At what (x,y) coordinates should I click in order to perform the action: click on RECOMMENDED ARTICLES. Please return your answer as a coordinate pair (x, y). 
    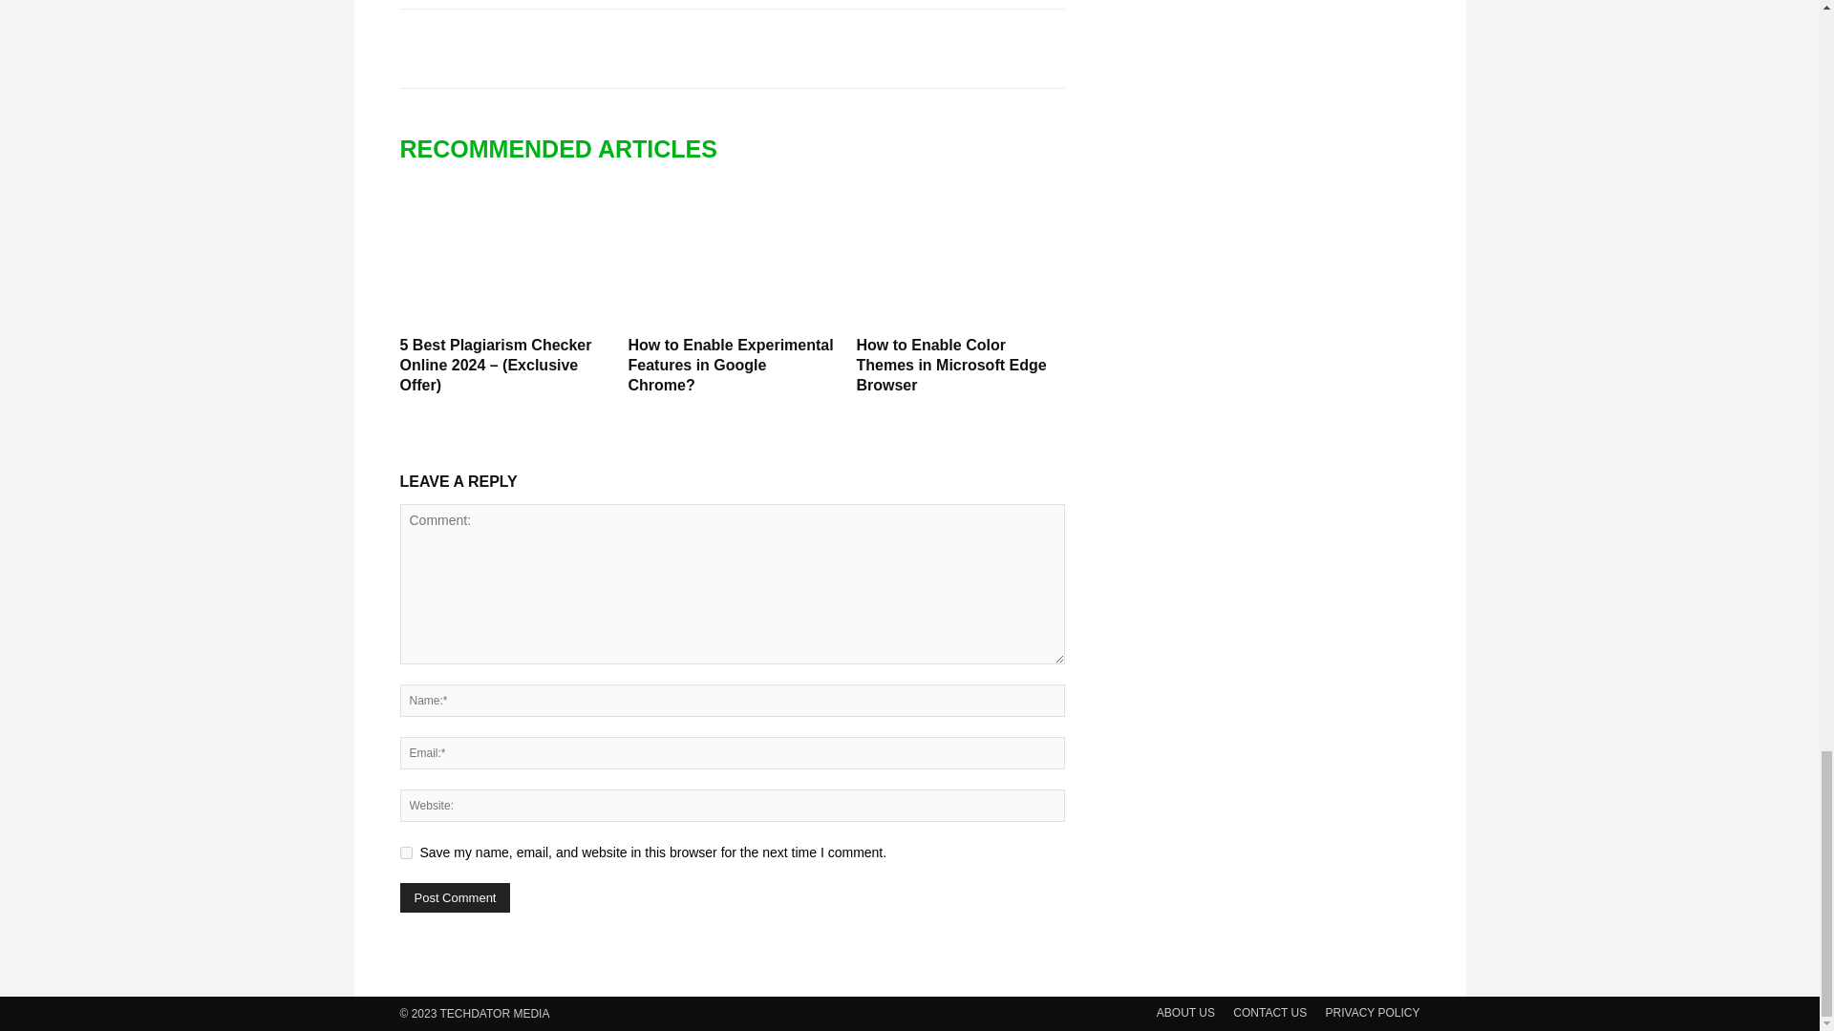
    Looking at the image, I should click on (567, 149).